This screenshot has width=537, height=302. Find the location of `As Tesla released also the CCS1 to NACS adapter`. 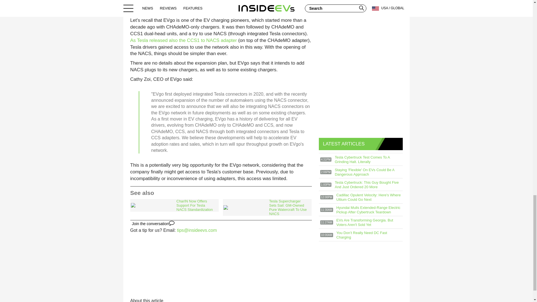

As Tesla released also the CCS1 to NACS adapter is located at coordinates (183, 40).